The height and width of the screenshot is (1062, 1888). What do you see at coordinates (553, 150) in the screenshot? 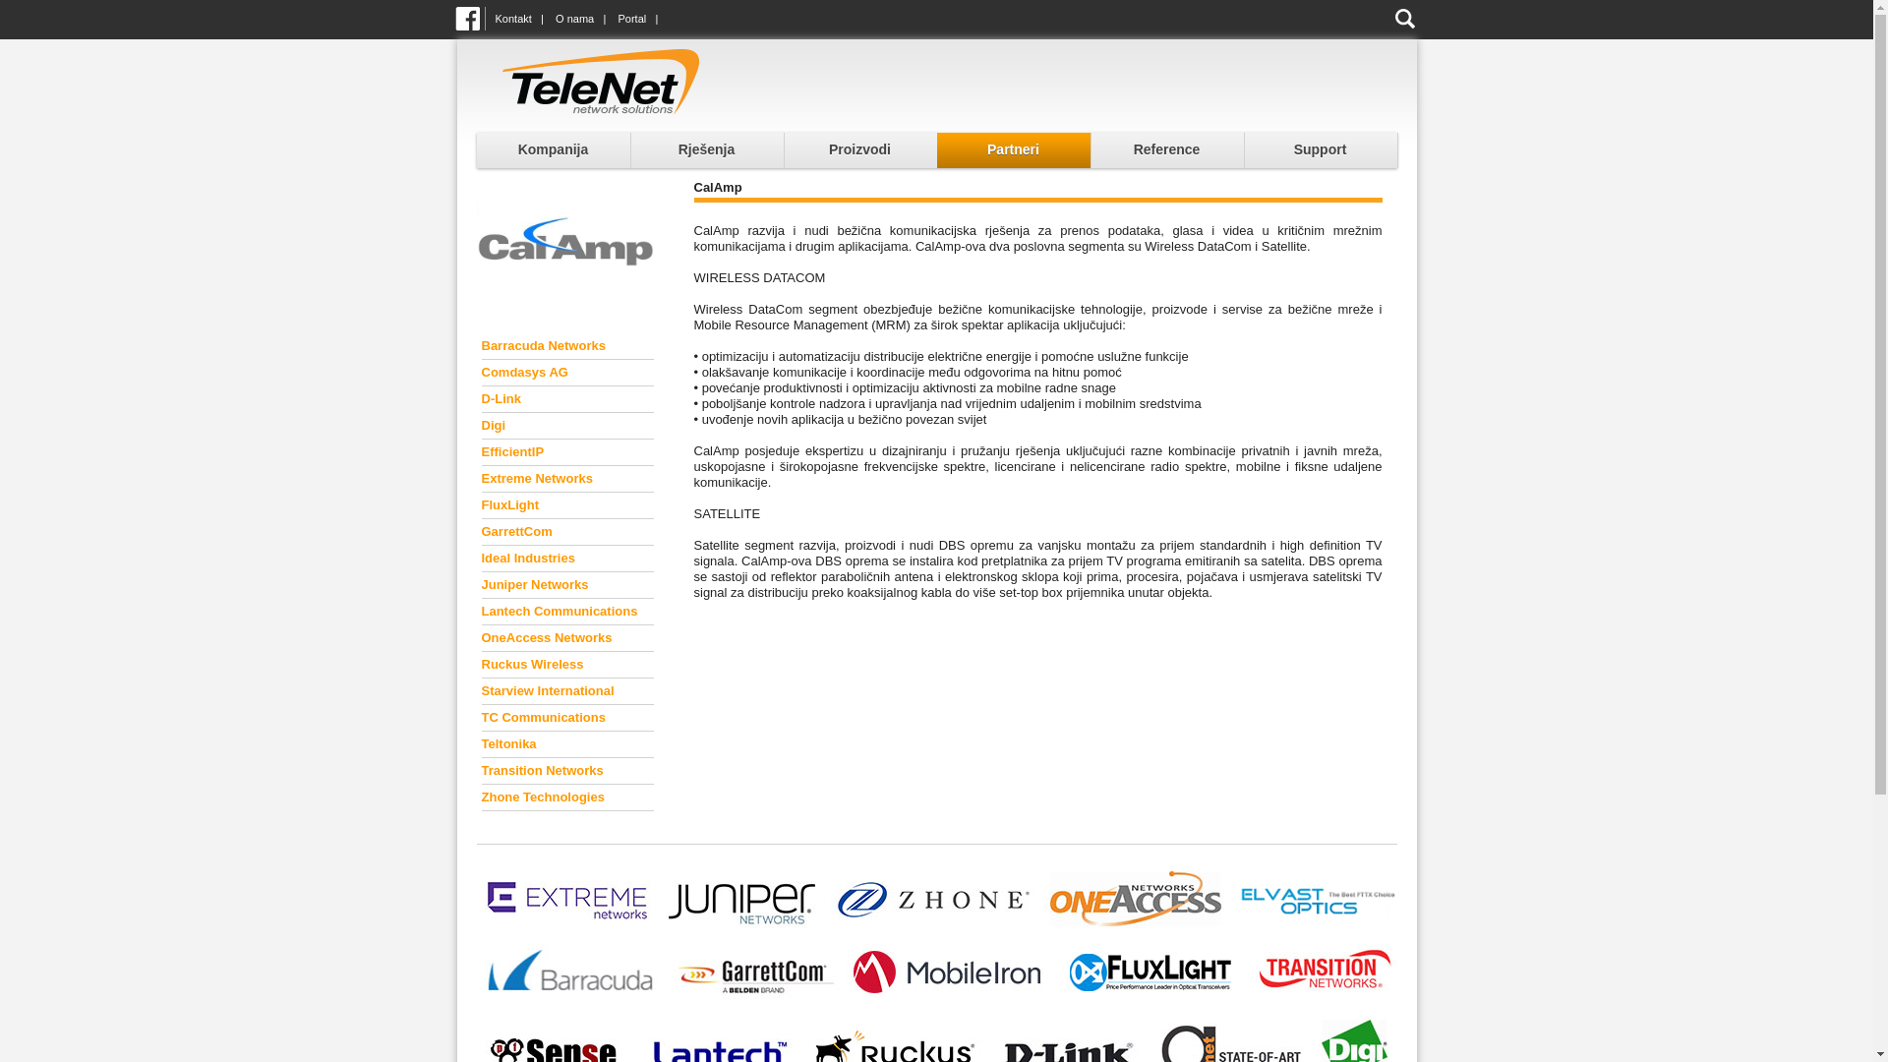
I see `Kompanija` at bounding box center [553, 150].